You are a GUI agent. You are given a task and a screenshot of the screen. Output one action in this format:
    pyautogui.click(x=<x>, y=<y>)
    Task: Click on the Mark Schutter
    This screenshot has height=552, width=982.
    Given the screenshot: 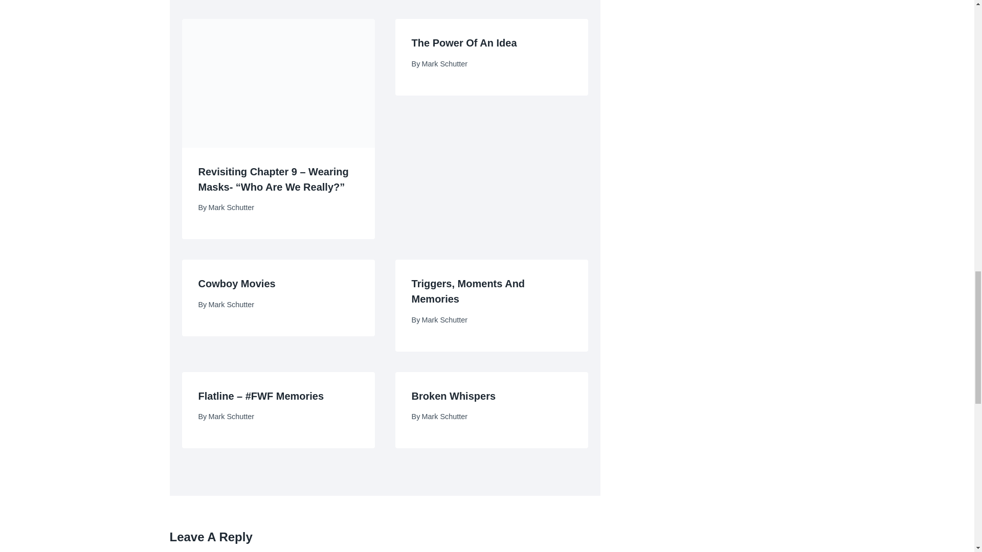 What is the action you would take?
    pyautogui.click(x=231, y=208)
    